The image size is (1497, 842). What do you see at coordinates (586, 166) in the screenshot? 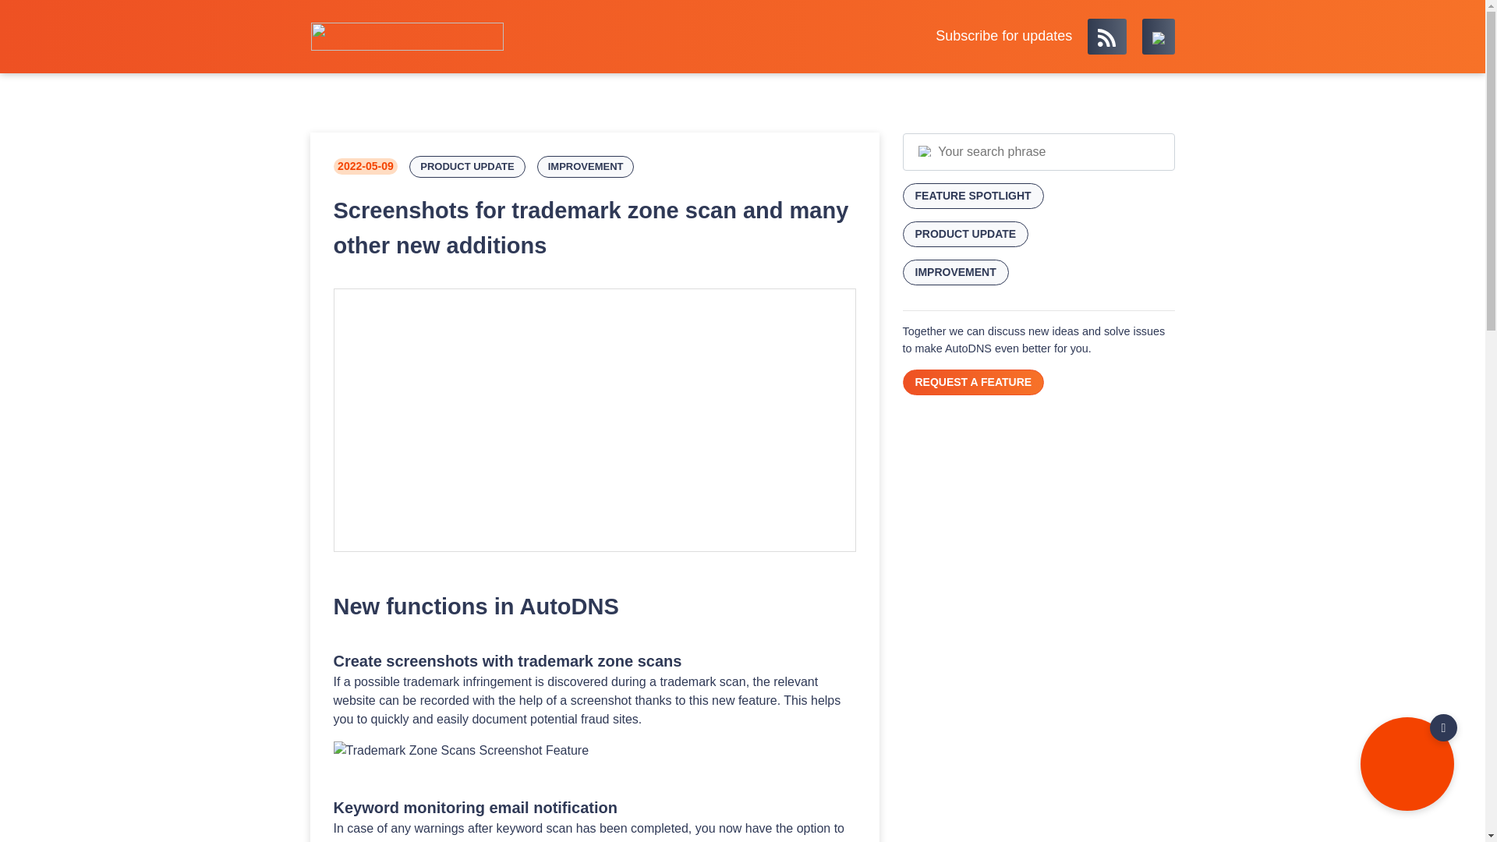
I see `IMPROVEMENT` at bounding box center [586, 166].